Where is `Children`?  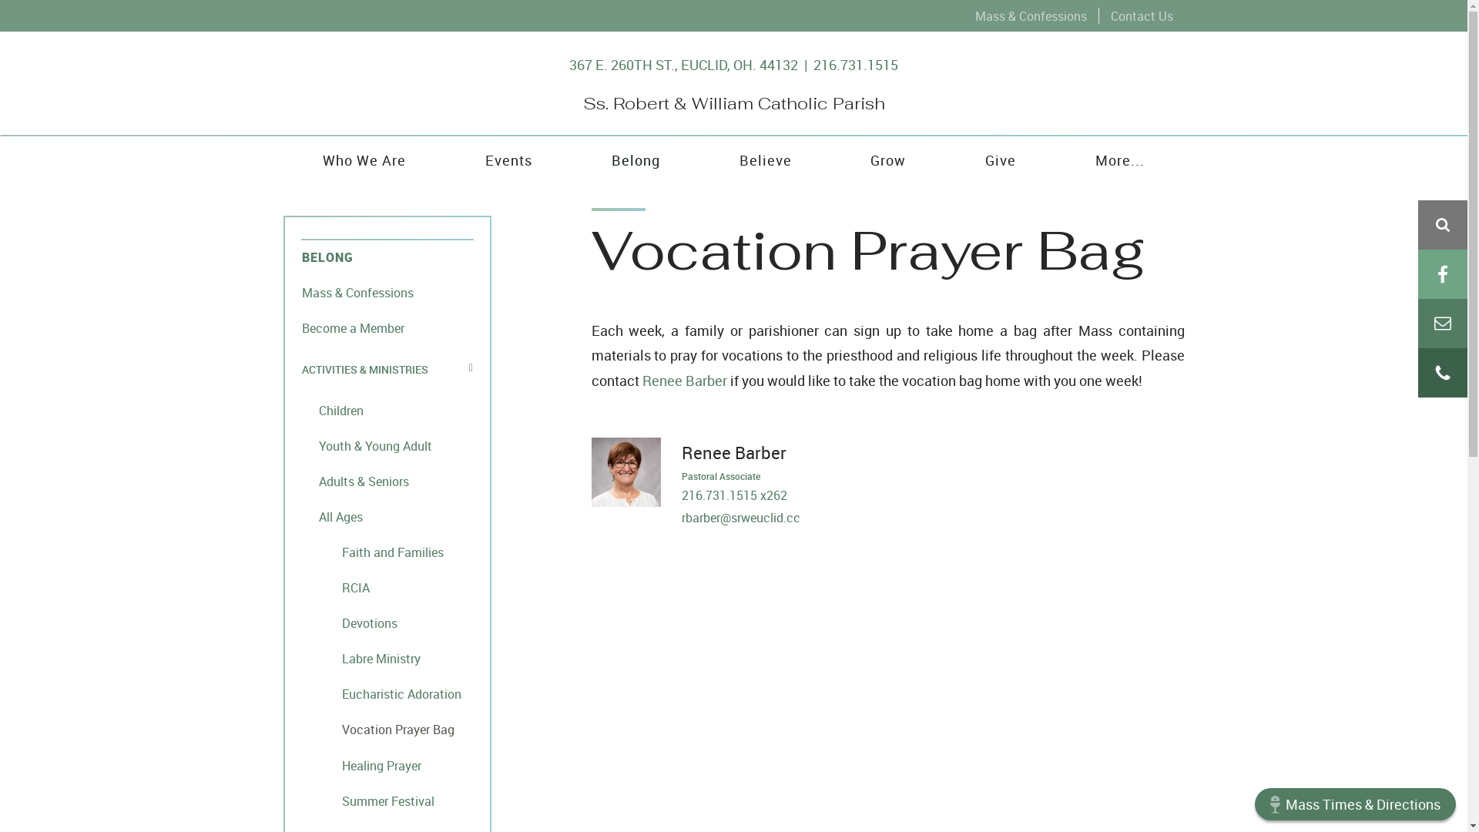 Children is located at coordinates (387, 410).